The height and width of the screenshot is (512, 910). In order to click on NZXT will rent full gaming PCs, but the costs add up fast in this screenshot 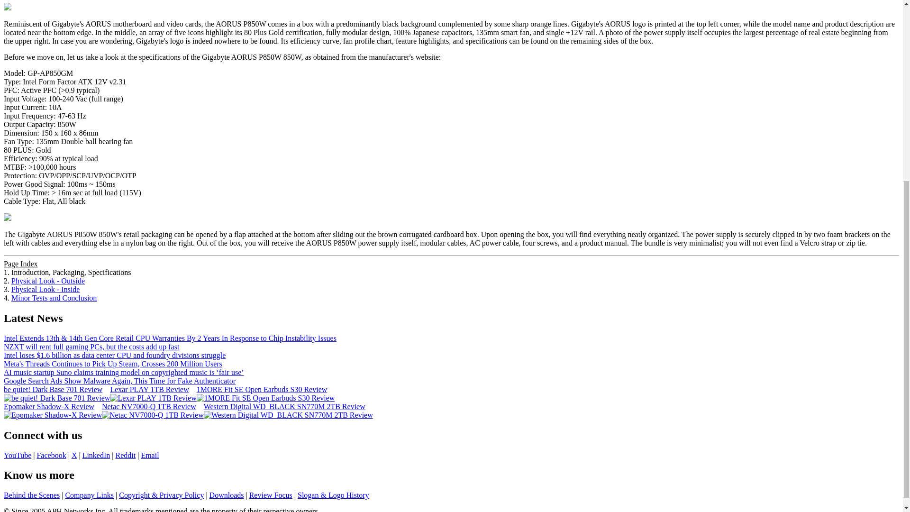, I will do `click(91, 346)`.